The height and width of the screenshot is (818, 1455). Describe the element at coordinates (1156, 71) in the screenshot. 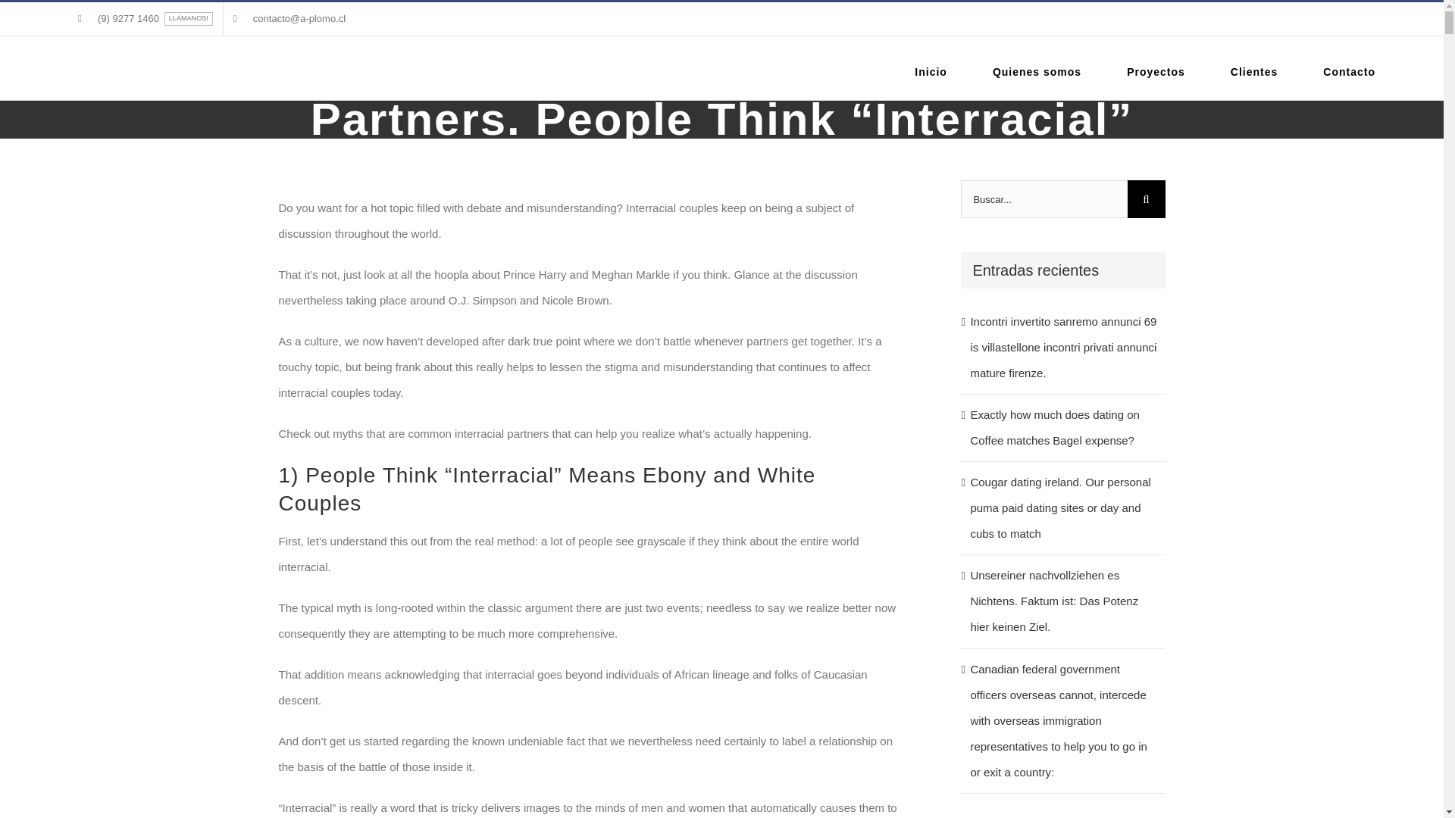

I see `Proyectos` at that location.